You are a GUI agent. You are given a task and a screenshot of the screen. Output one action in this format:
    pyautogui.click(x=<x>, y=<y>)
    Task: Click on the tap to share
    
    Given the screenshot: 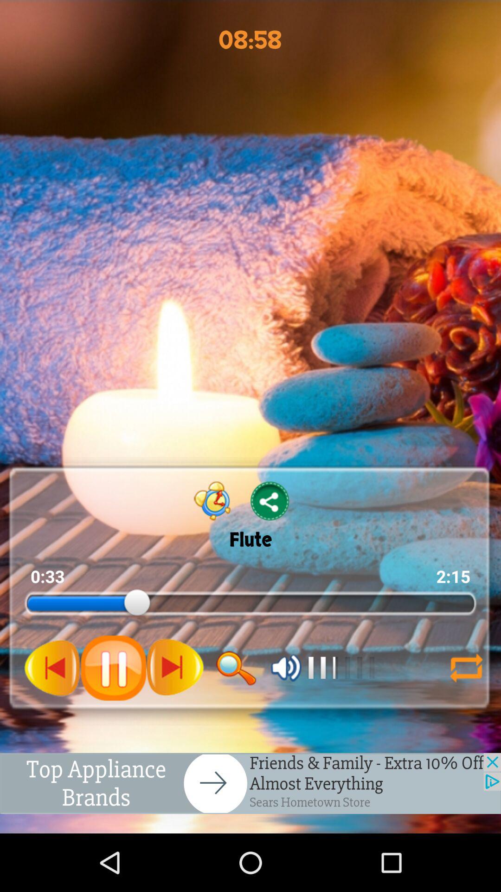 What is the action you would take?
    pyautogui.click(x=270, y=501)
    